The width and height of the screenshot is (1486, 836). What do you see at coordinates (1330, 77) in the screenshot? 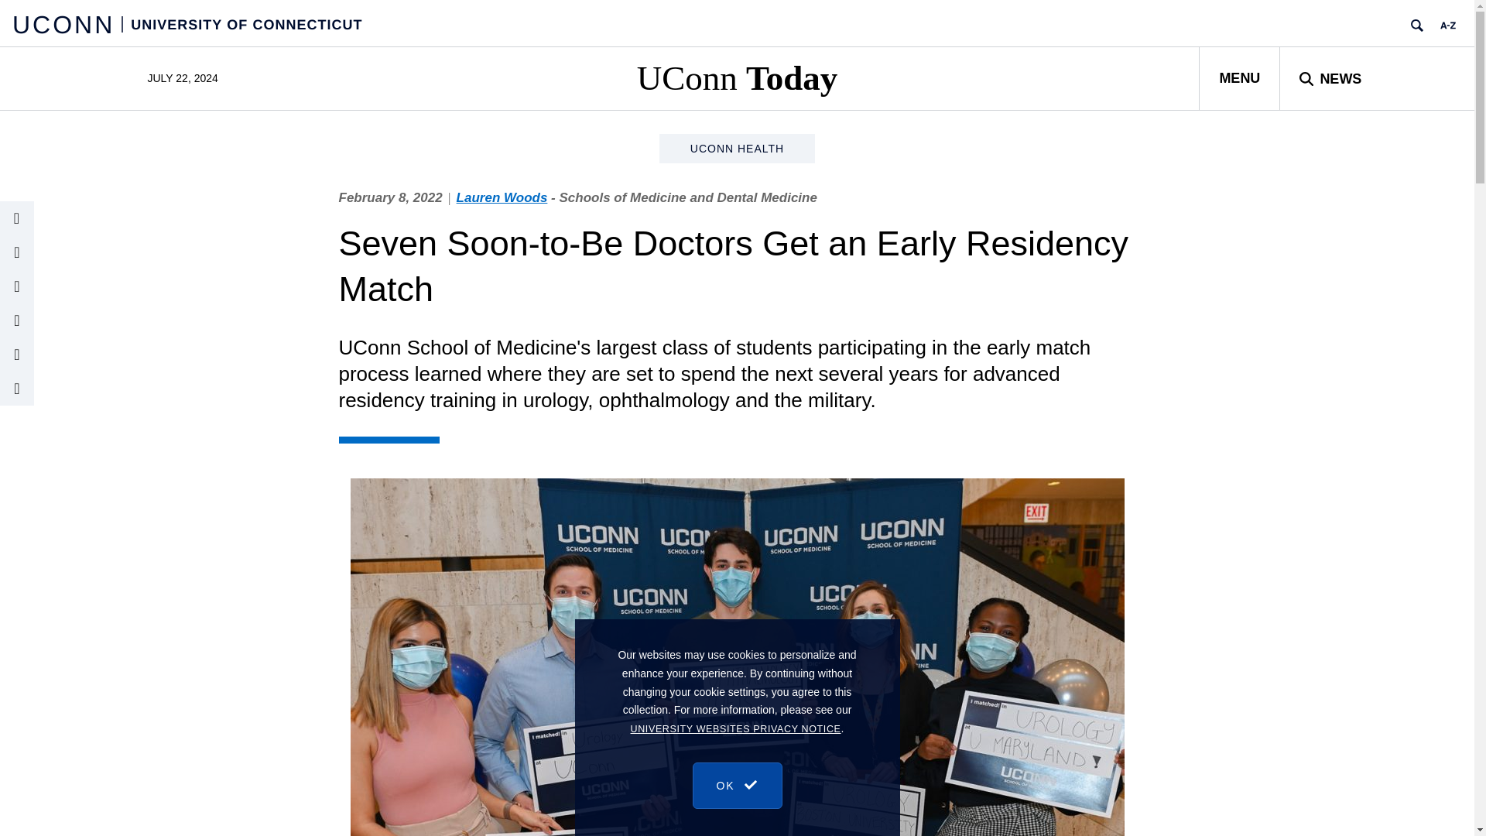
I see `NEWS` at bounding box center [1330, 77].